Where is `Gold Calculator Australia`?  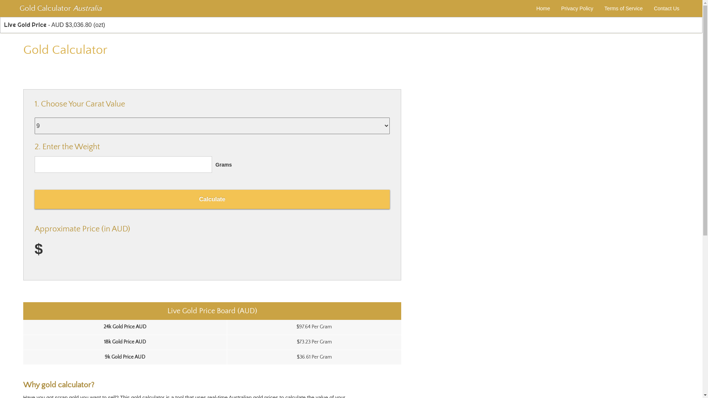 Gold Calculator Australia is located at coordinates (60, 8).